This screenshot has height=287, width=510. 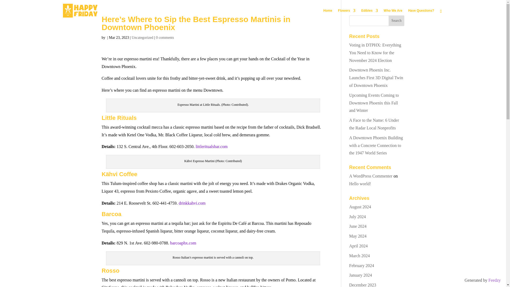 I want to click on June 2024, so click(x=358, y=226).